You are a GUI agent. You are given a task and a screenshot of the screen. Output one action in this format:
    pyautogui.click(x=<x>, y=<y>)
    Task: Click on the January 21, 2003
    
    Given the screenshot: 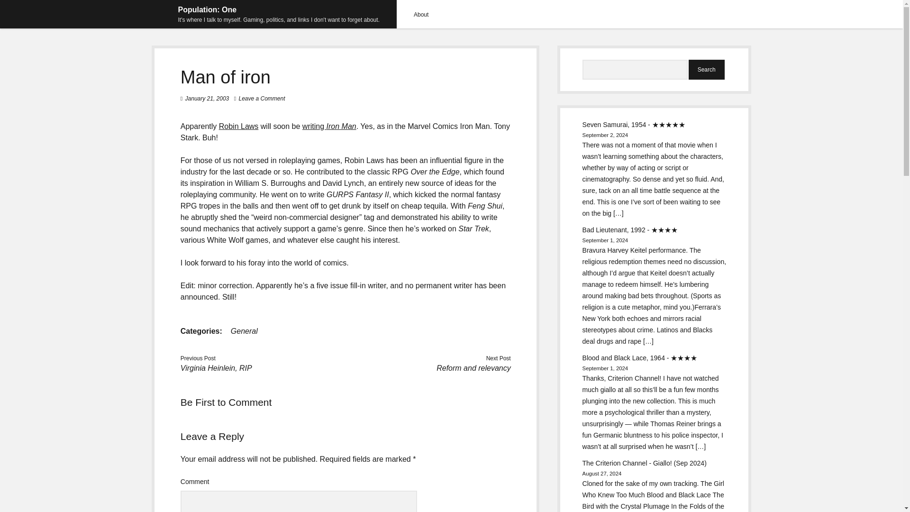 What is the action you would take?
    pyautogui.click(x=207, y=98)
    